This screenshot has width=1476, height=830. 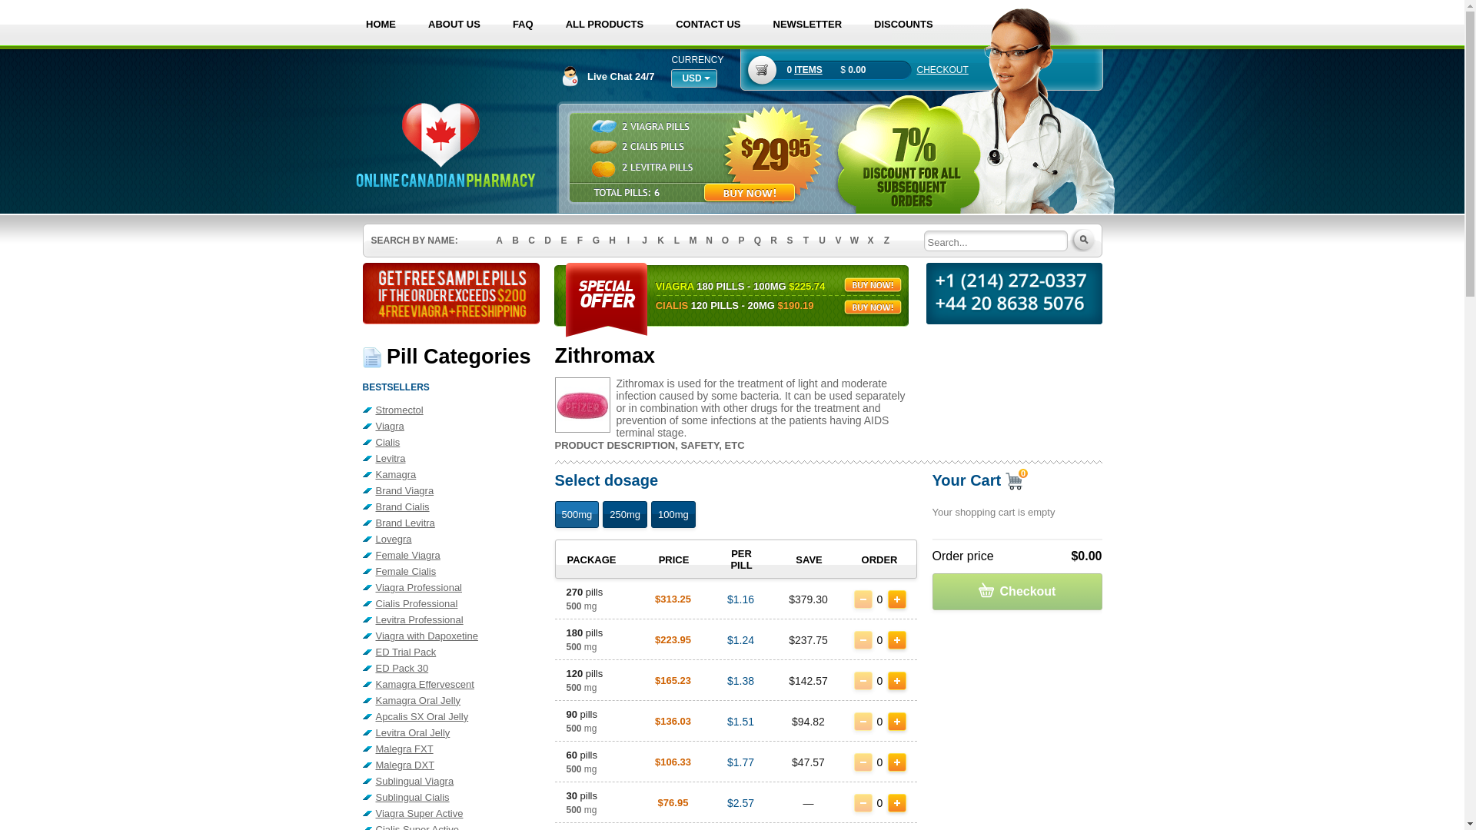 I want to click on Kamagra Effervescent, so click(x=451, y=684).